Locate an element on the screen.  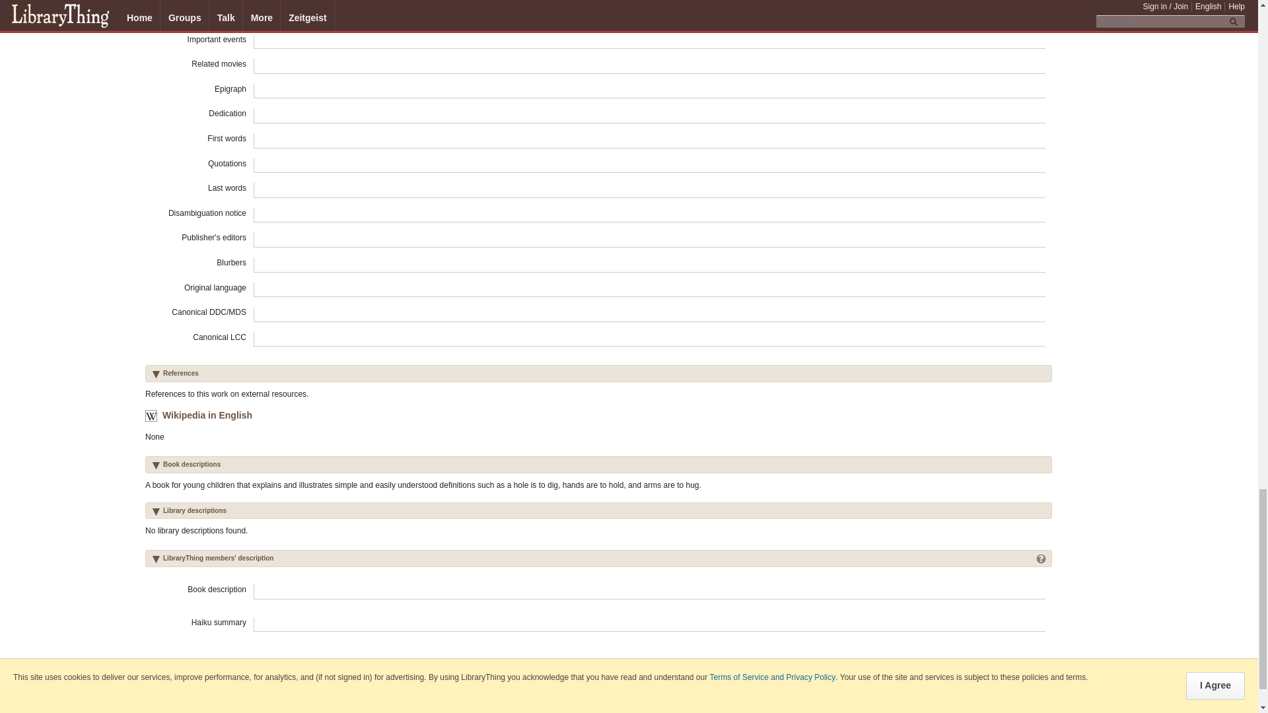
Help is located at coordinates (1041, 557).